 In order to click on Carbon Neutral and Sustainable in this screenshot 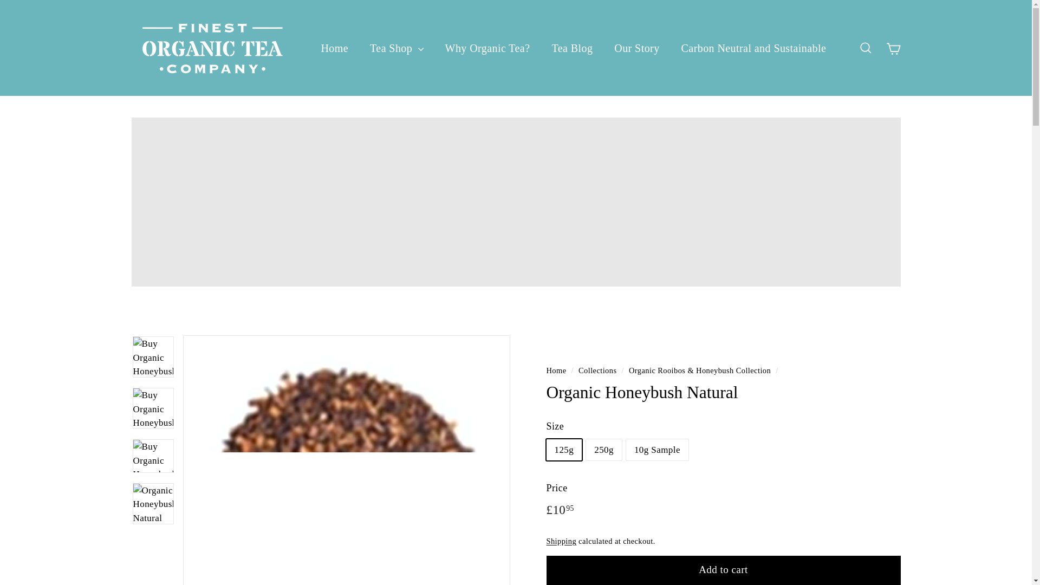, I will do `click(754, 48)`.